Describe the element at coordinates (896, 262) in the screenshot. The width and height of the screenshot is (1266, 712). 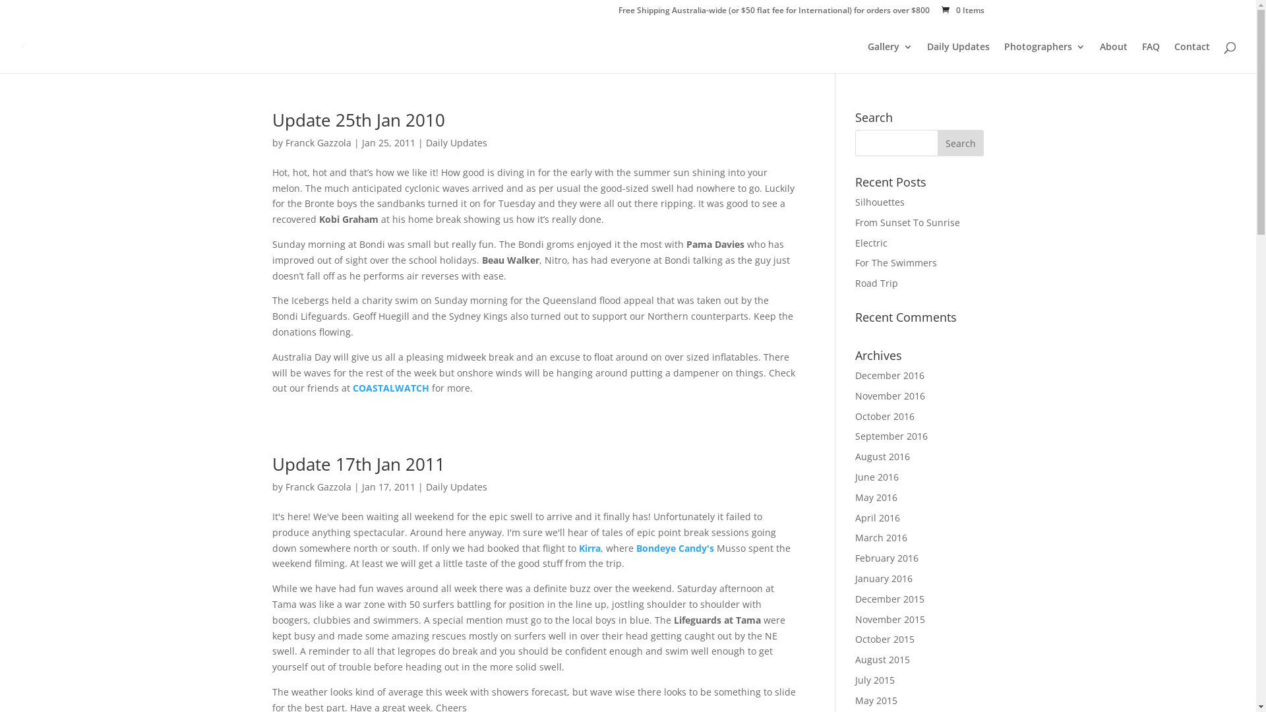
I see `For The Swimmers` at that location.